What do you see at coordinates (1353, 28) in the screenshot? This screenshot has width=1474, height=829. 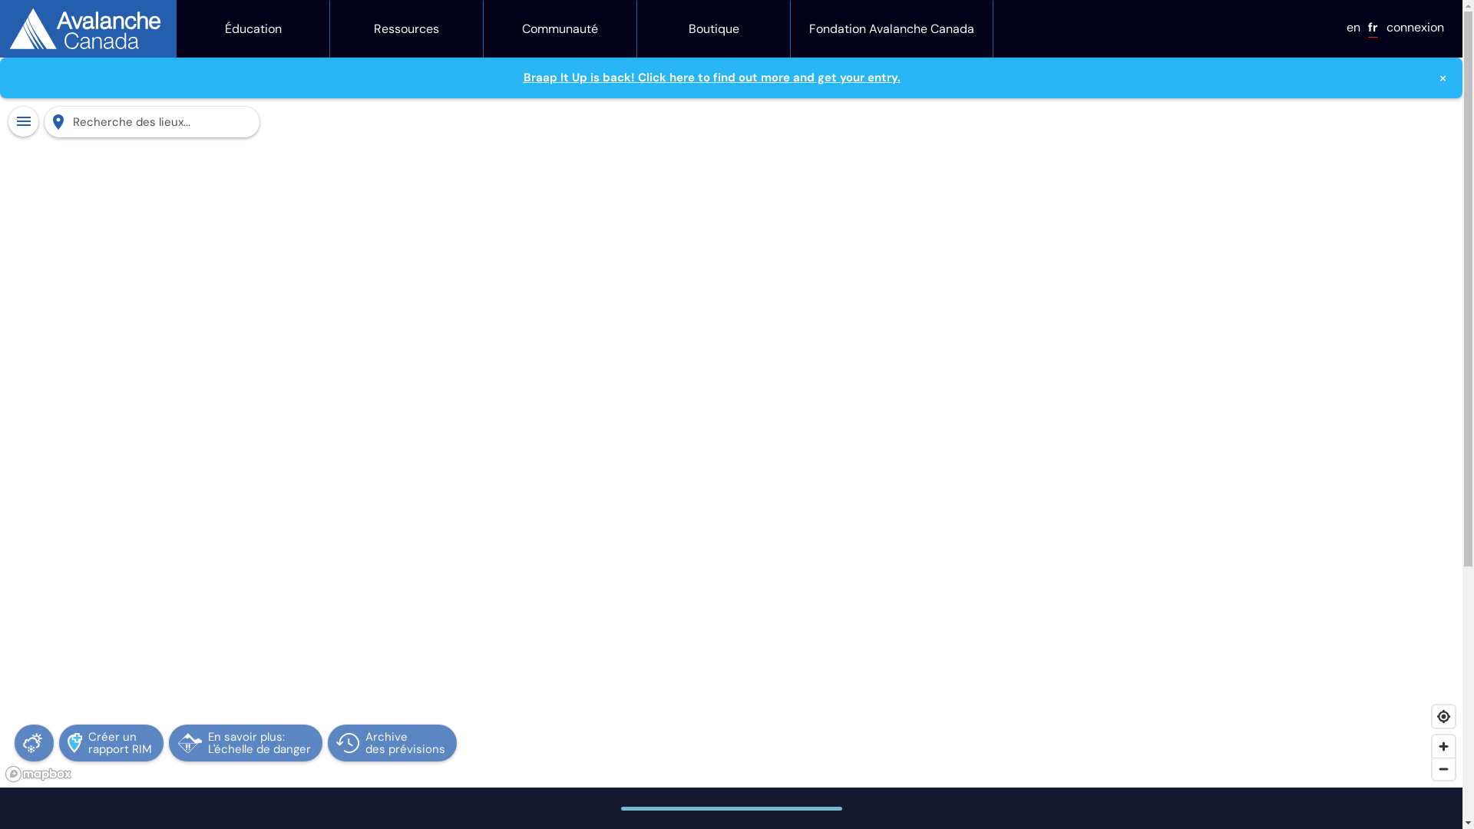 I see `en` at bounding box center [1353, 28].